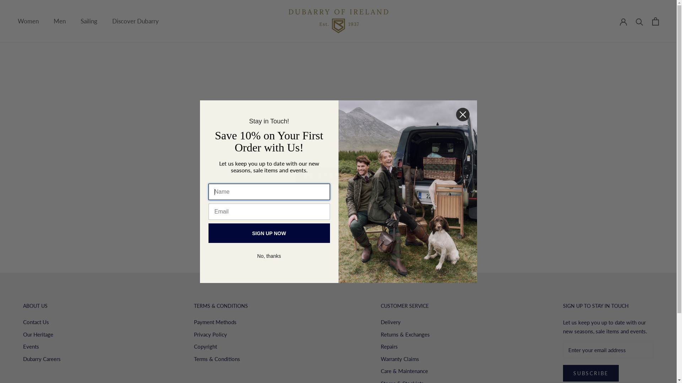 This screenshot has width=682, height=383. Describe the element at coordinates (42, 359) in the screenshot. I see `Dubarry Careers` at that location.